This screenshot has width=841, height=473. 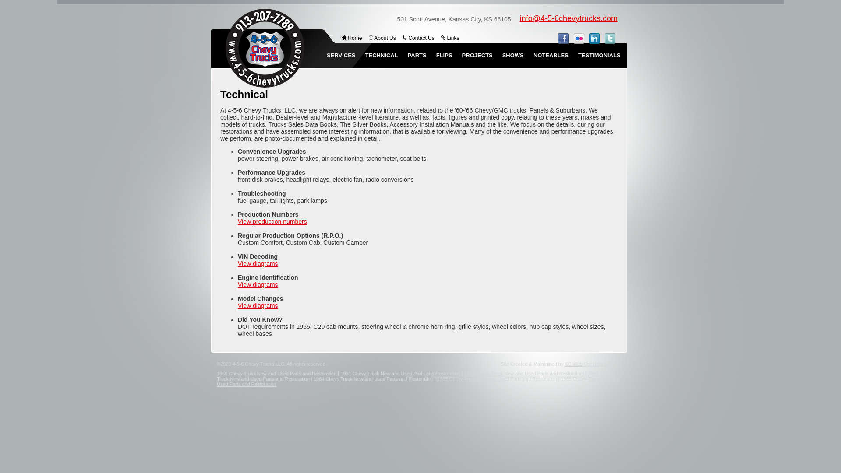 What do you see at coordinates (277, 374) in the screenshot?
I see `1960 Chevy Truck New and Used Parts and Restoration` at bounding box center [277, 374].